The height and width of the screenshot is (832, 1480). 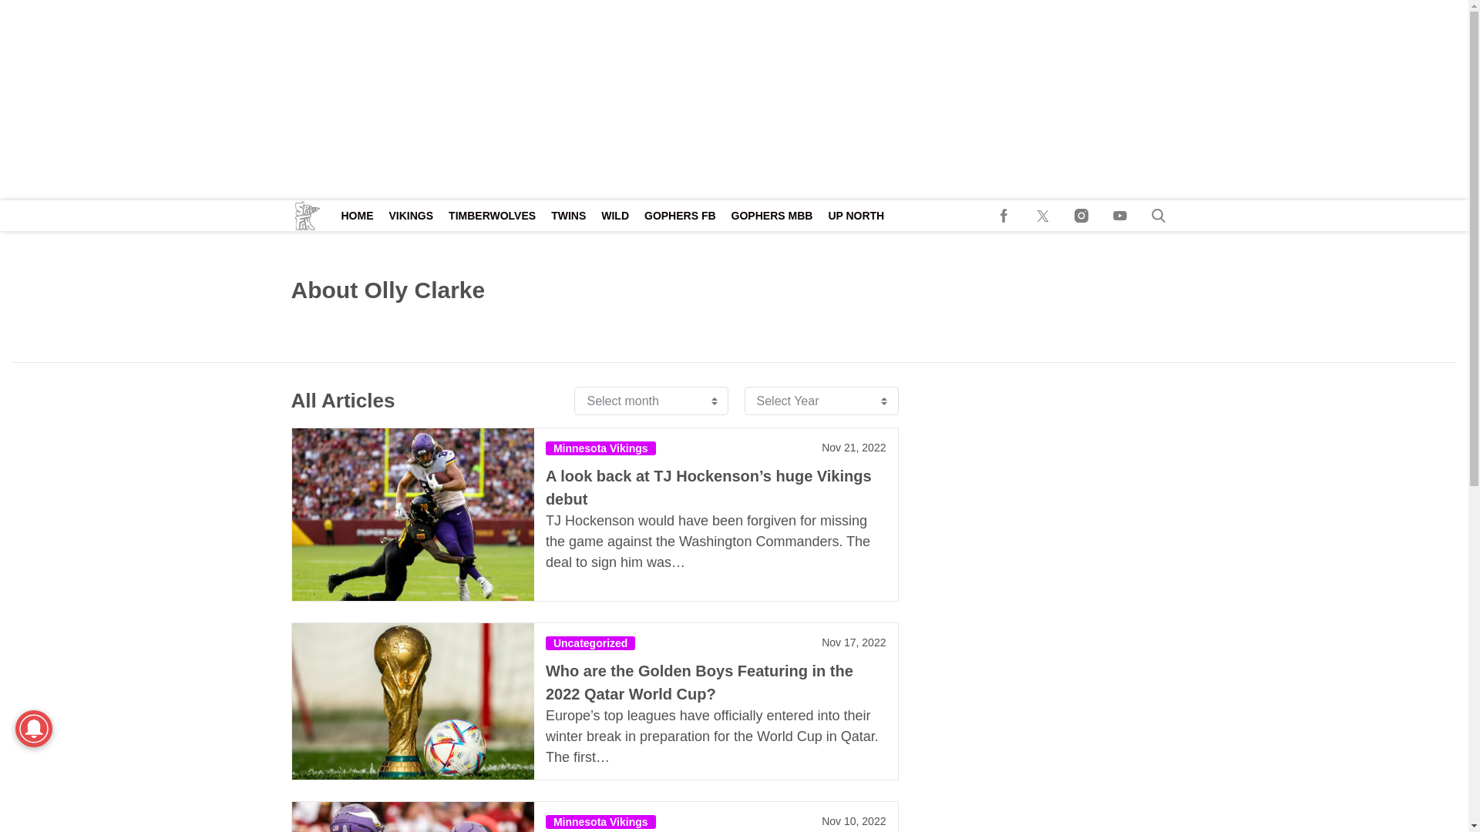 What do you see at coordinates (412, 515) in the screenshot?
I see `Photo: Scott Taetsch - Getty Images` at bounding box center [412, 515].